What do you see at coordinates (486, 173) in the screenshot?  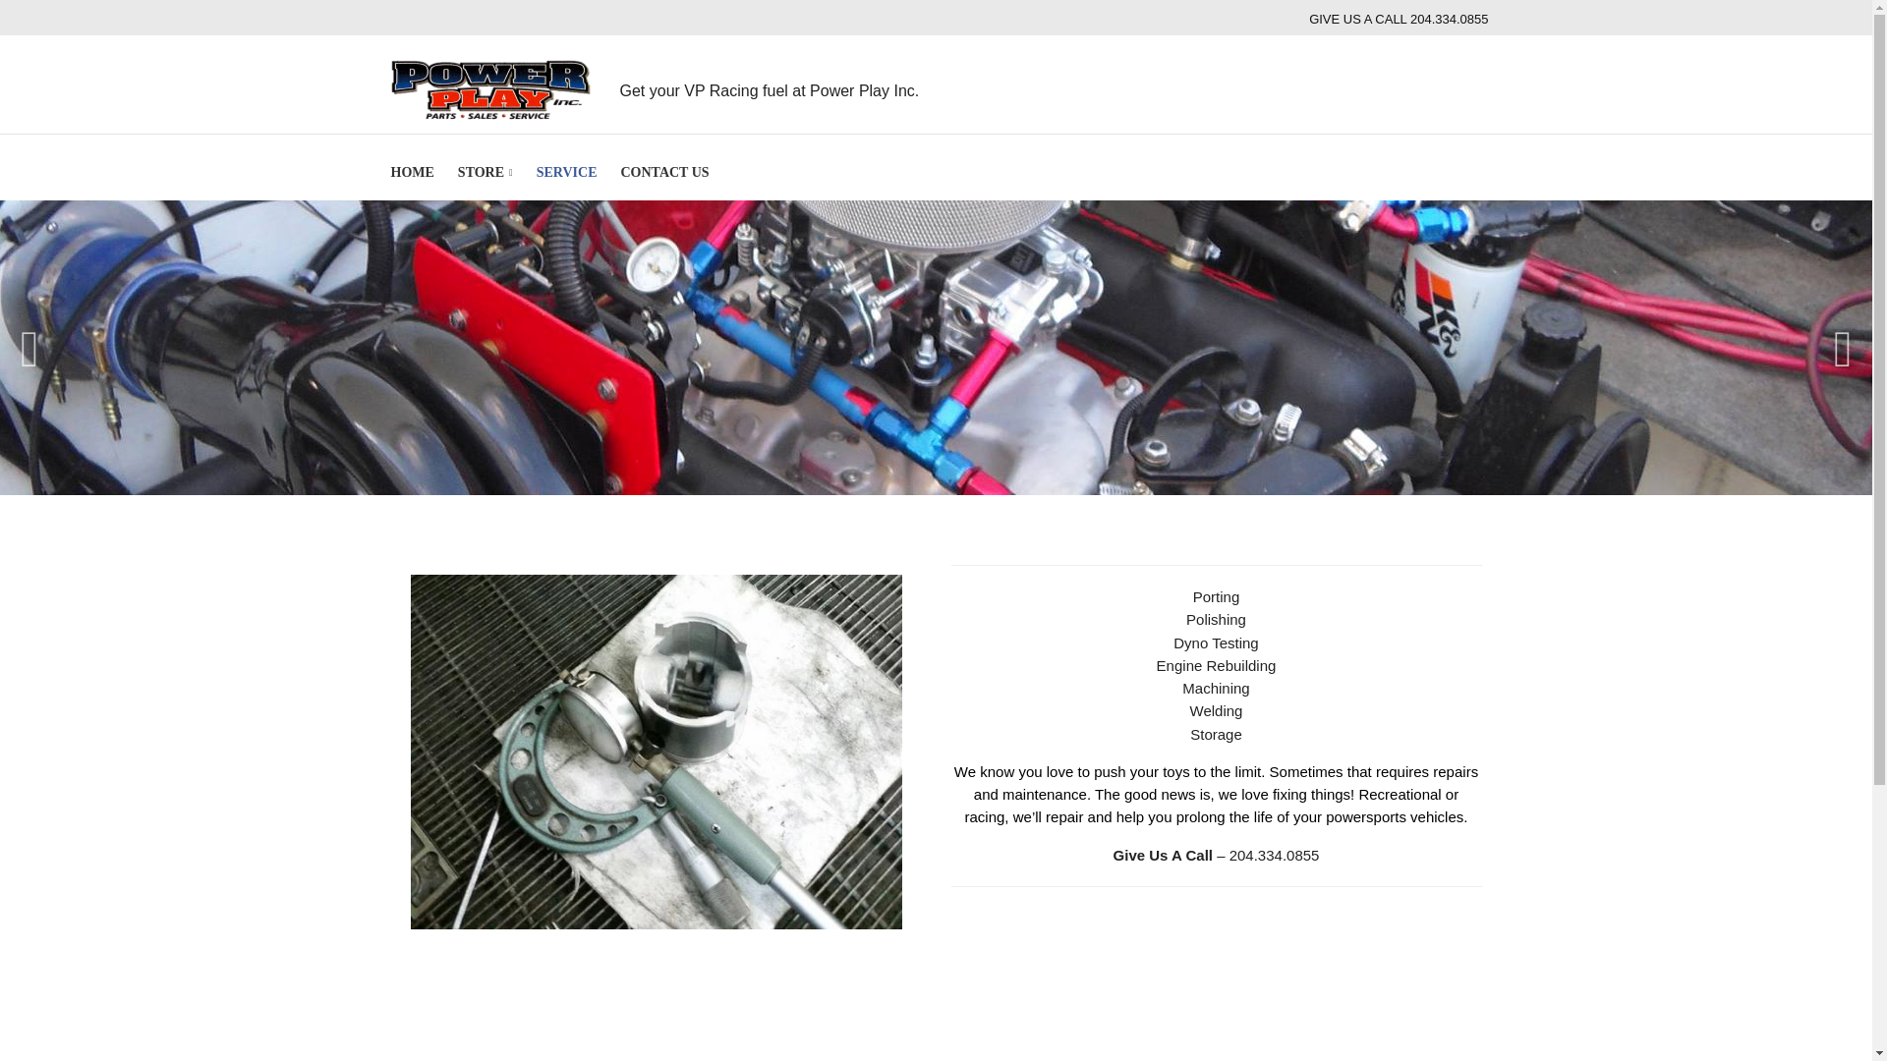 I see `STORE` at bounding box center [486, 173].